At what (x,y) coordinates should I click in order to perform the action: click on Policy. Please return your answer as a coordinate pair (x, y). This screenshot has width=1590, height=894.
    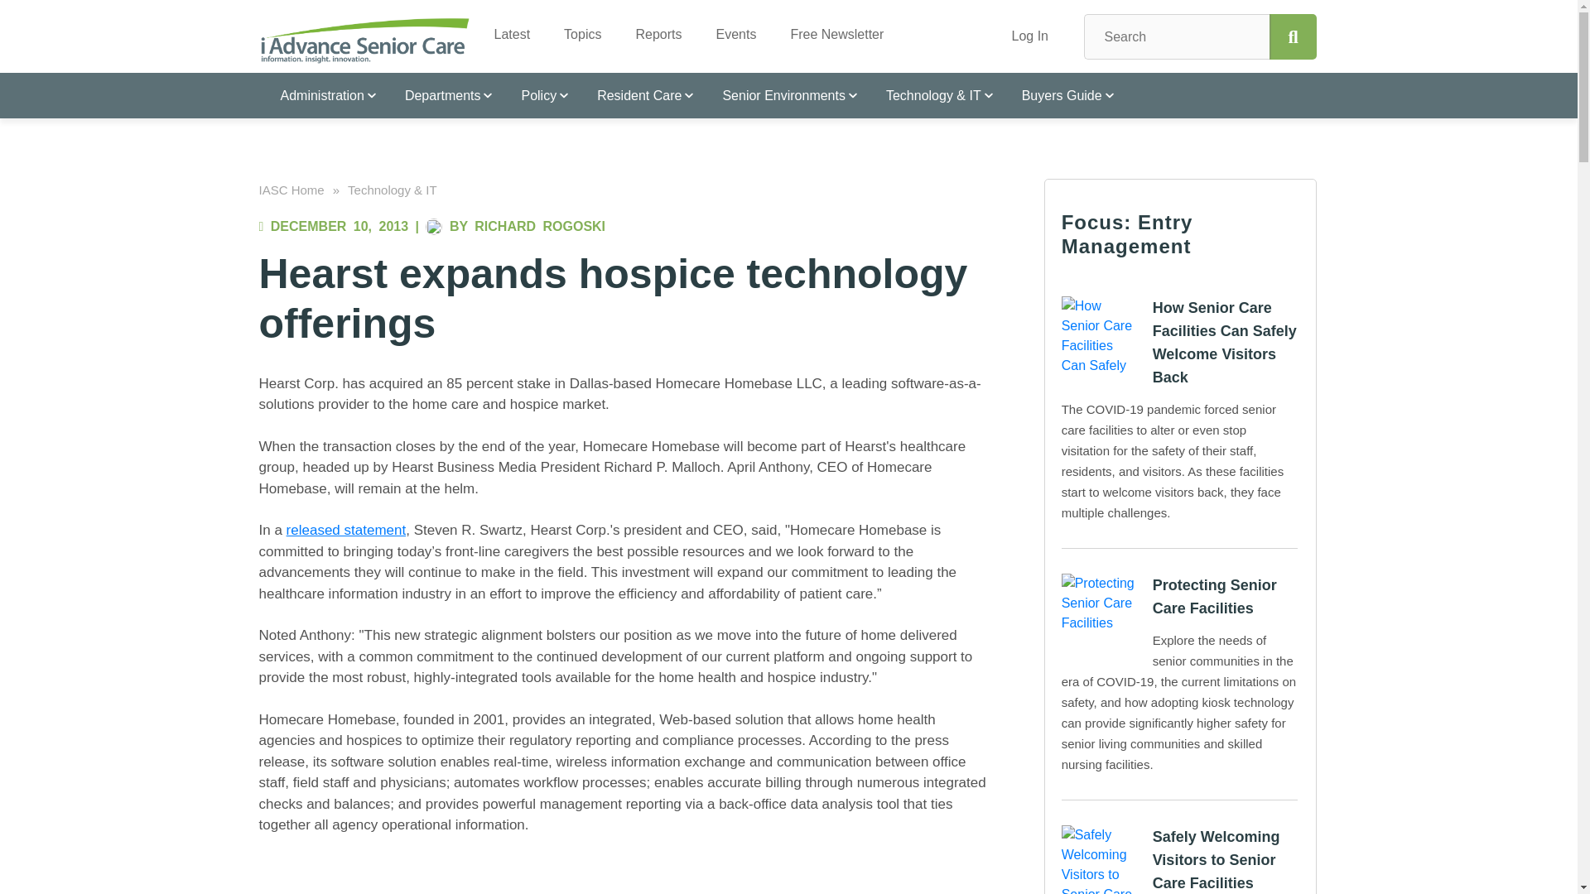
    Looking at the image, I should click on (537, 94).